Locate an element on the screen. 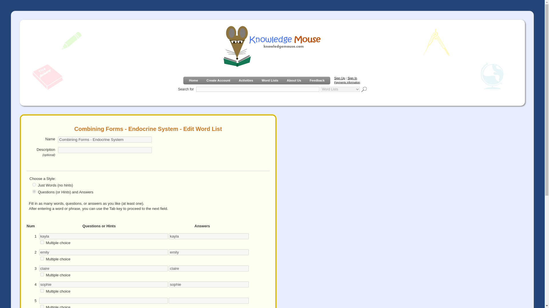 The height and width of the screenshot is (308, 549). emily is located at coordinates (104, 252).